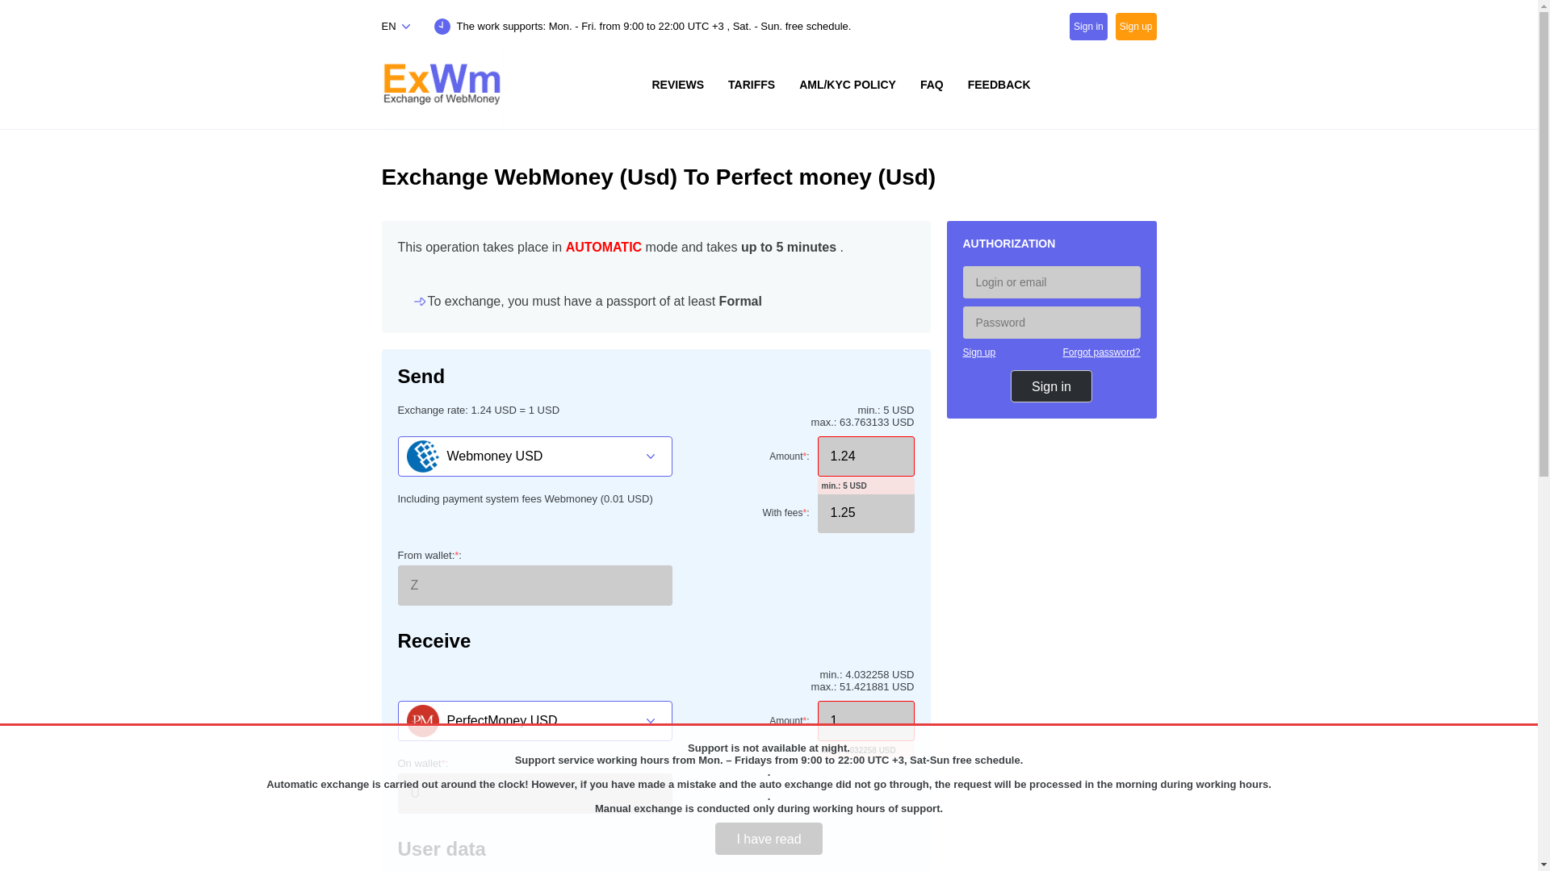  What do you see at coordinates (865, 456) in the screenshot?
I see `1.24` at bounding box center [865, 456].